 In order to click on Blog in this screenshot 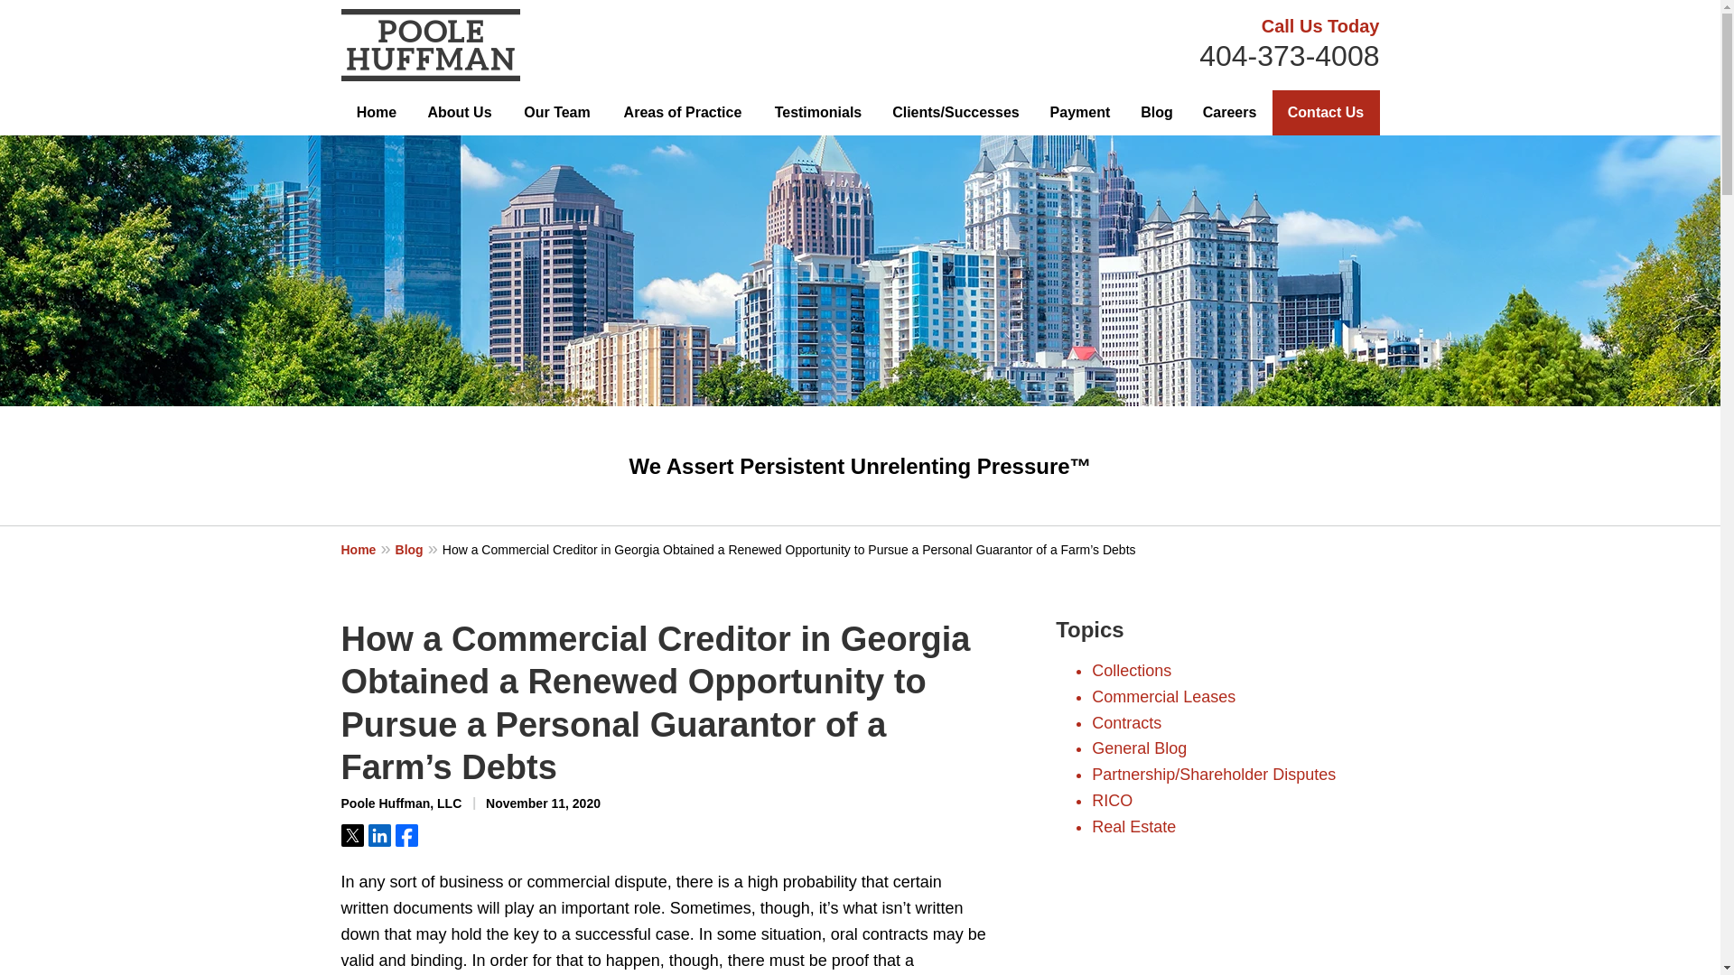, I will do `click(1156, 113)`.